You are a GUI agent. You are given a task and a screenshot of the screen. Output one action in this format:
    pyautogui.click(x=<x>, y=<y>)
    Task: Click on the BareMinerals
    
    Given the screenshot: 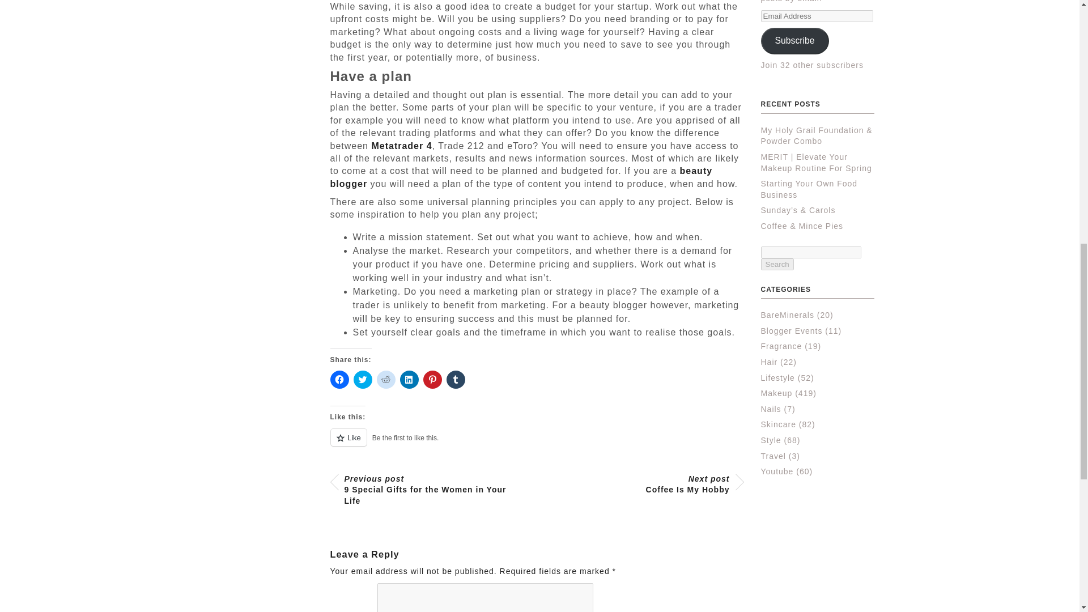 What is the action you would take?
    pyautogui.click(x=787, y=314)
    